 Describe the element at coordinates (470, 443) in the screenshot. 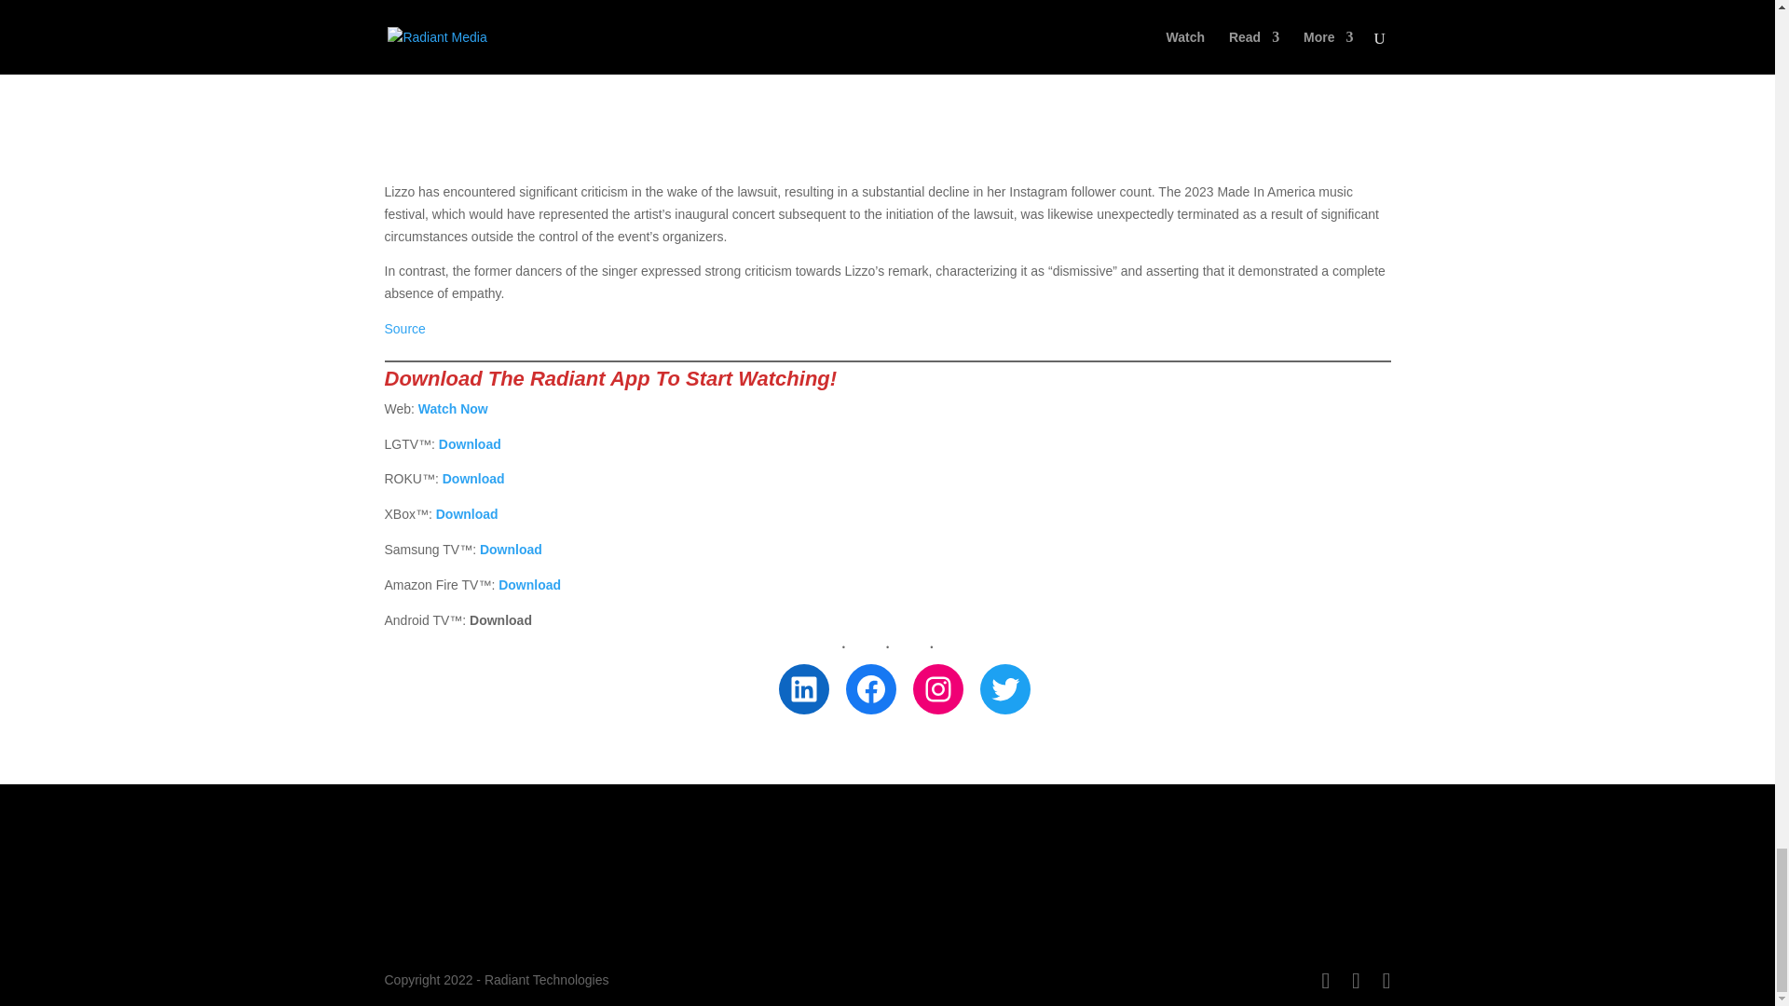

I see `Download` at that location.